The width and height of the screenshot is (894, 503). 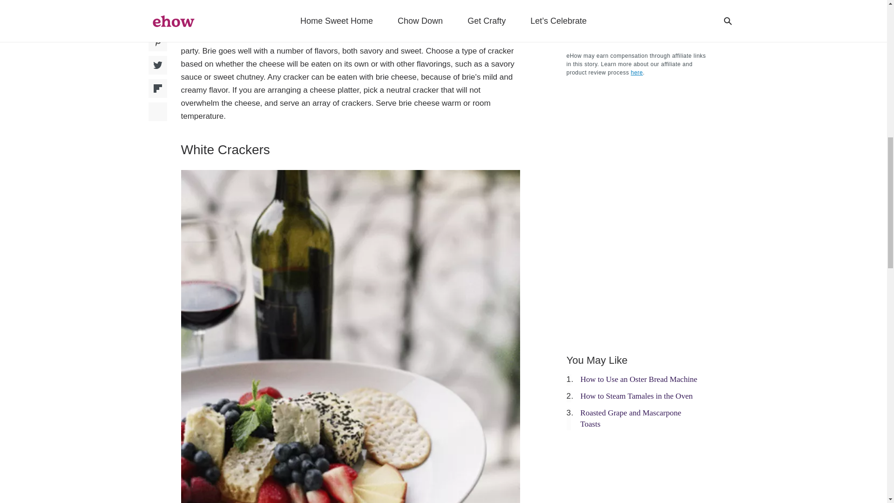 What do you see at coordinates (630, 418) in the screenshot?
I see `Roasted Grape and Mascarpone Toasts` at bounding box center [630, 418].